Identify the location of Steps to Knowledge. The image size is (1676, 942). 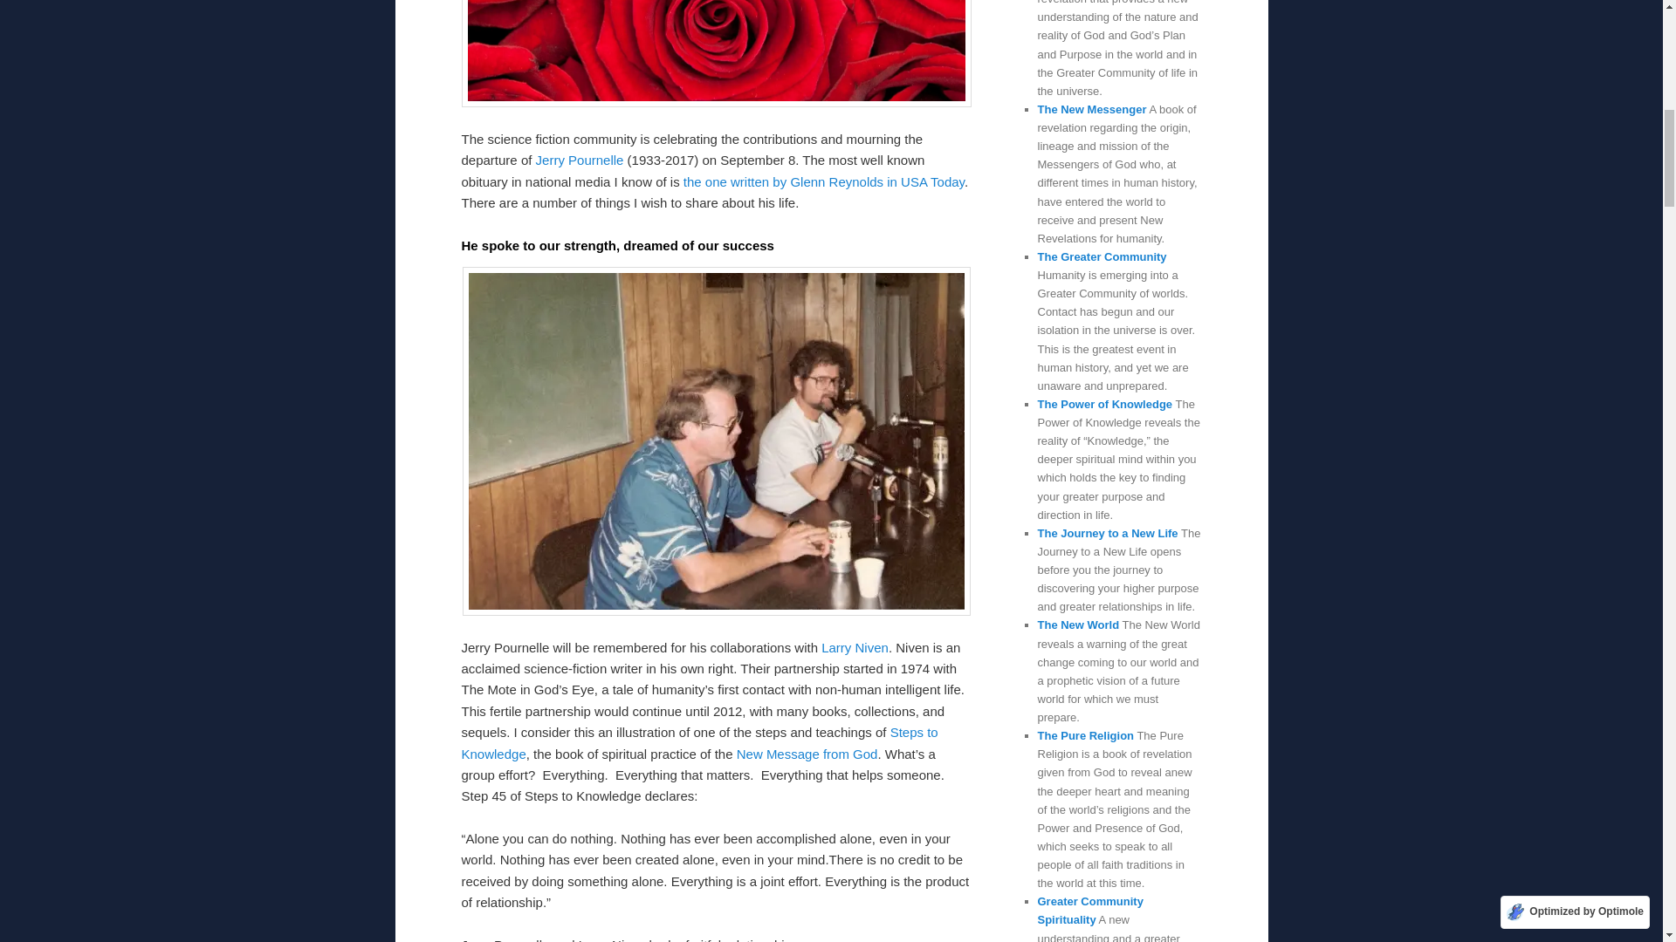
(698, 741).